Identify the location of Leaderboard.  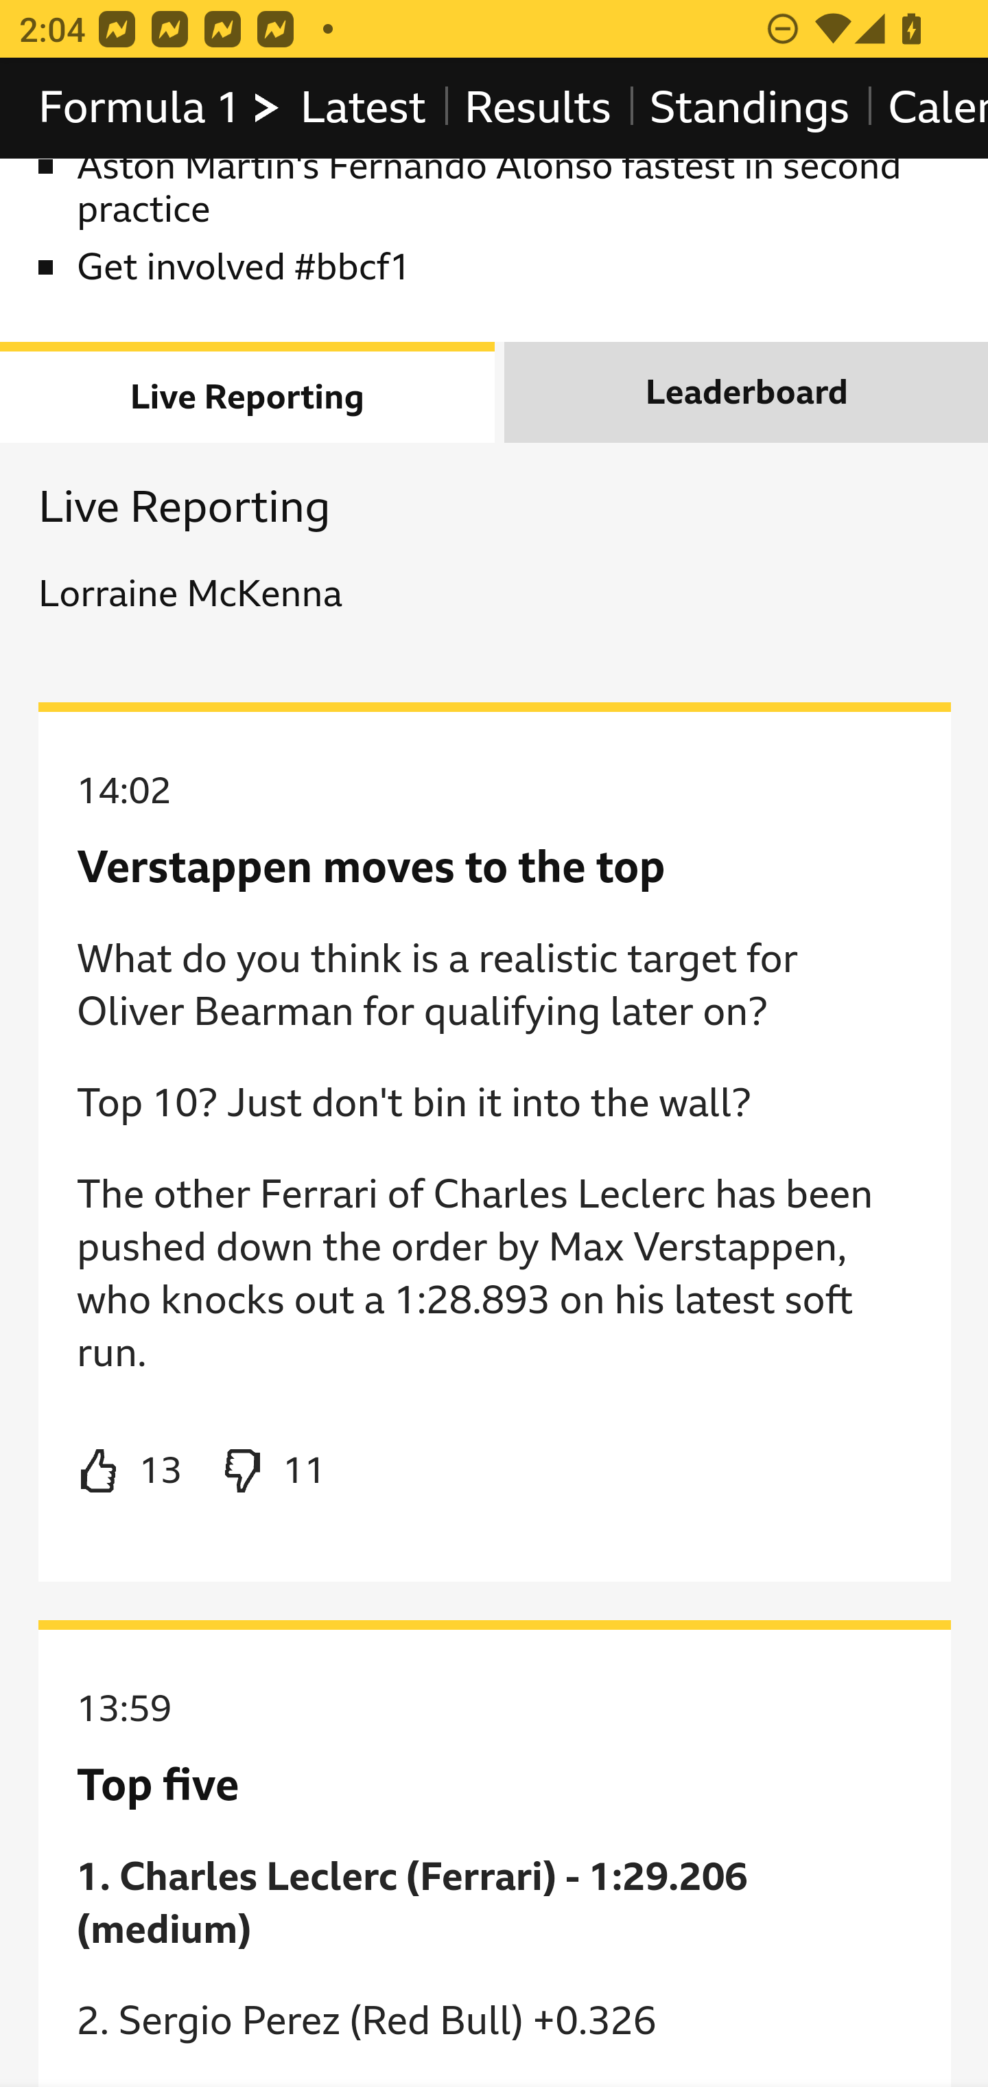
(746, 393).